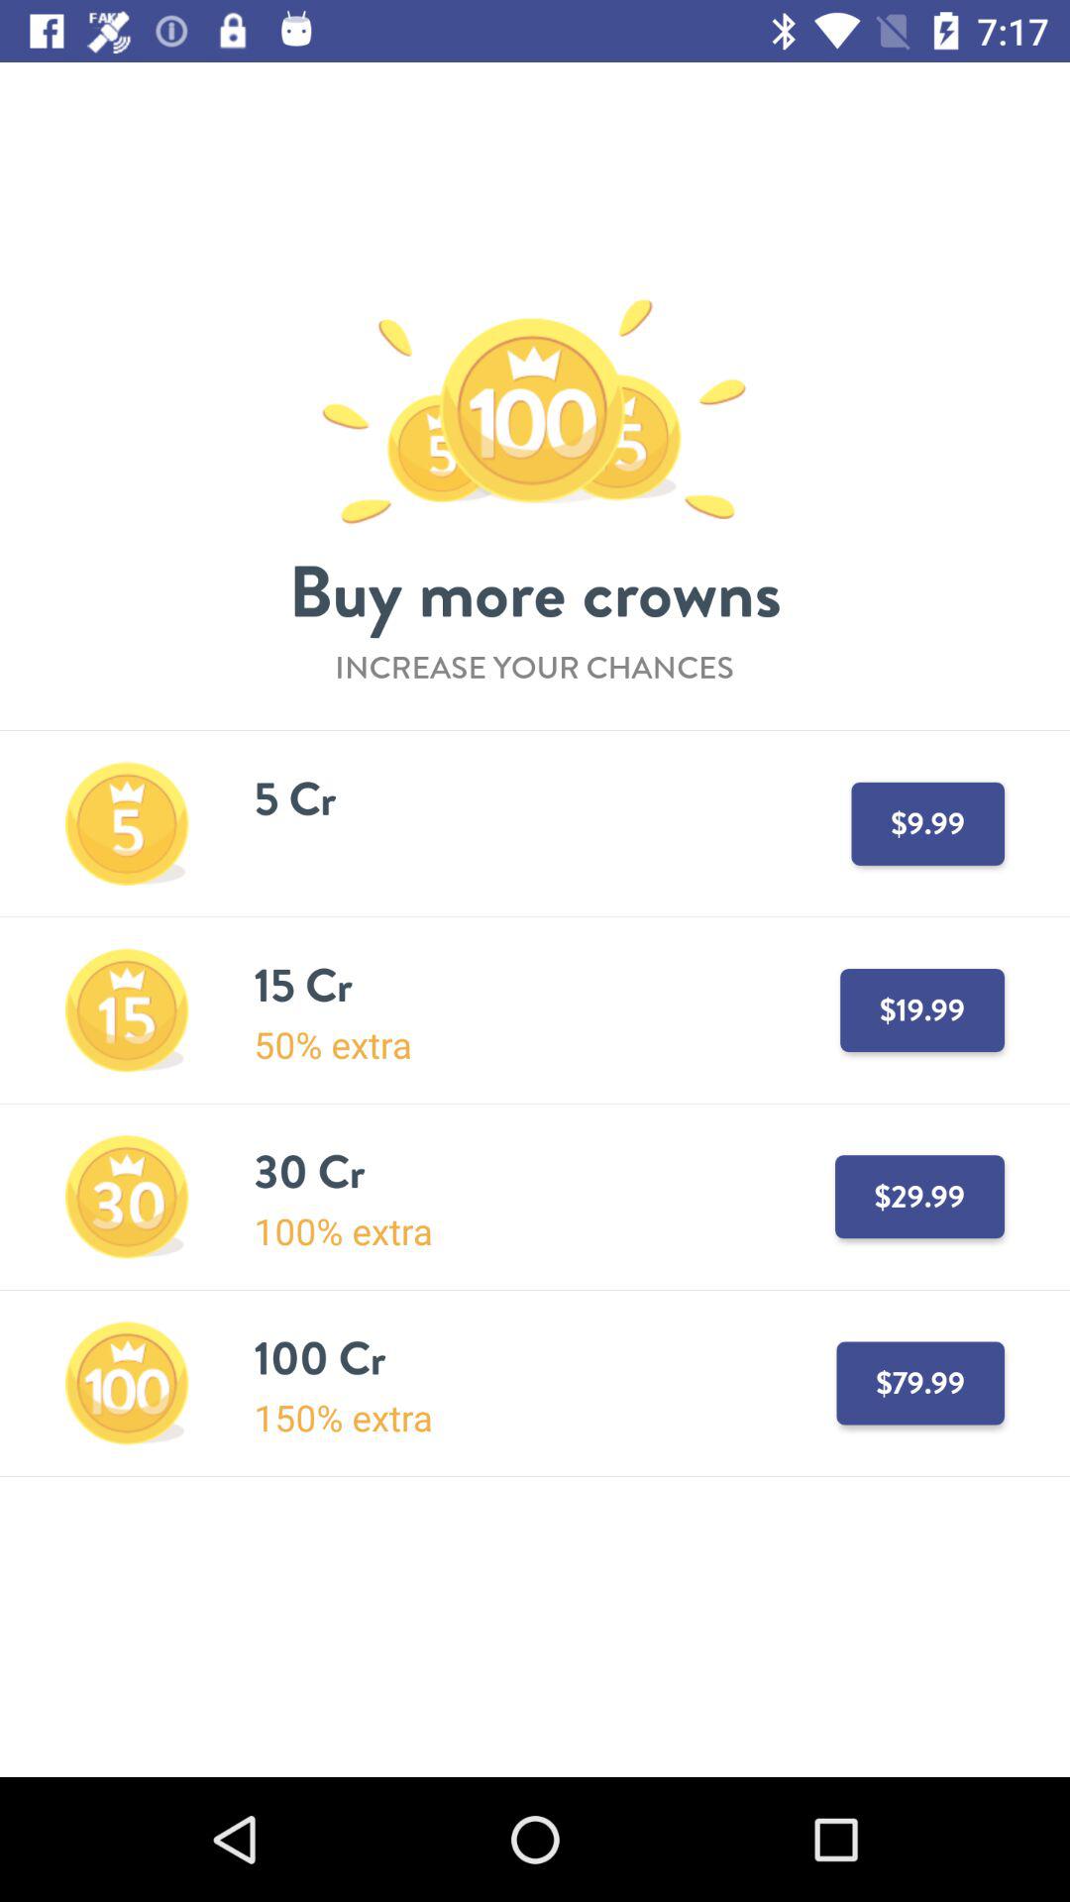 The width and height of the screenshot is (1070, 1902). What do you see at coordinates (927, 823) in the screenshot?
I see `select the text 9999 which is in the first option` at bounding box center [927, 823].